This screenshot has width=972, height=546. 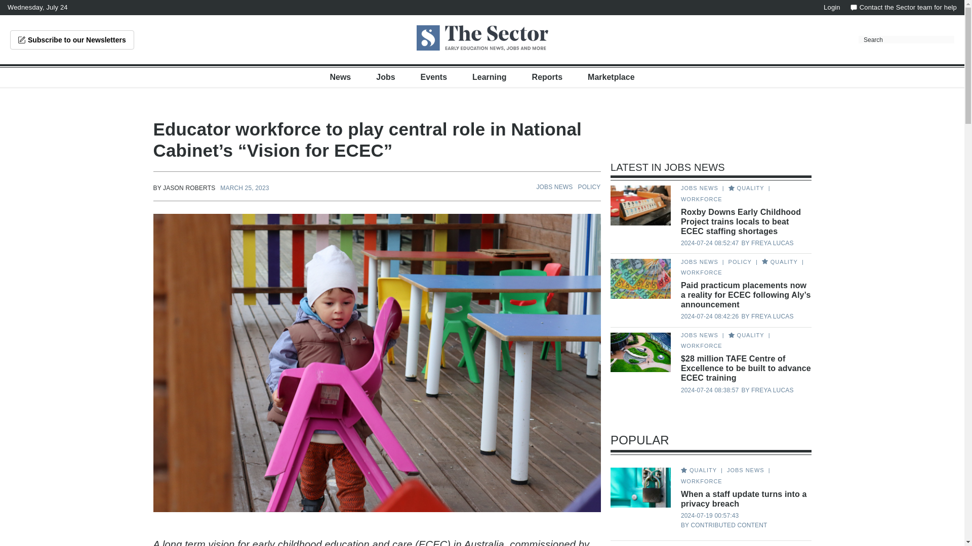 I want to click on JOBS NEWS, so click(x=554, y=187).